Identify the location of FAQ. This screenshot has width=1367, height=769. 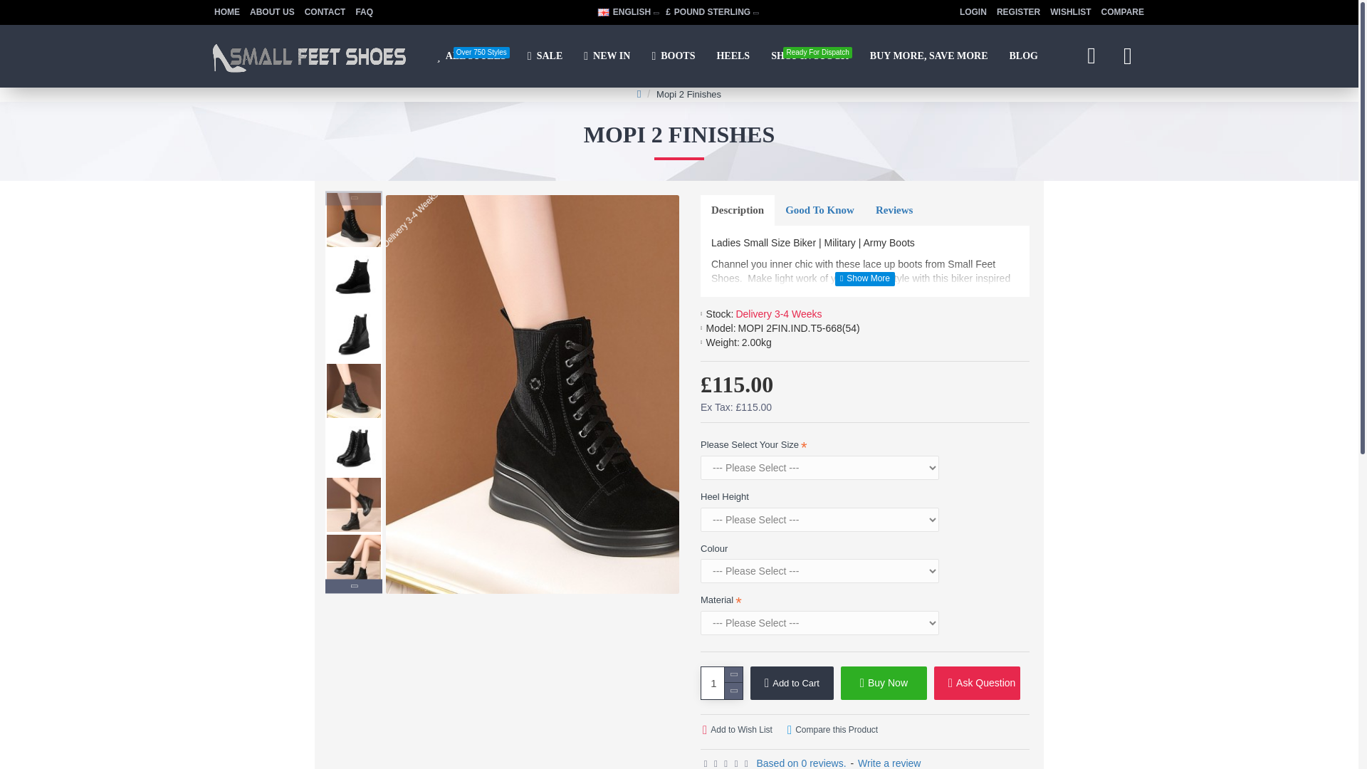
(364, 12).